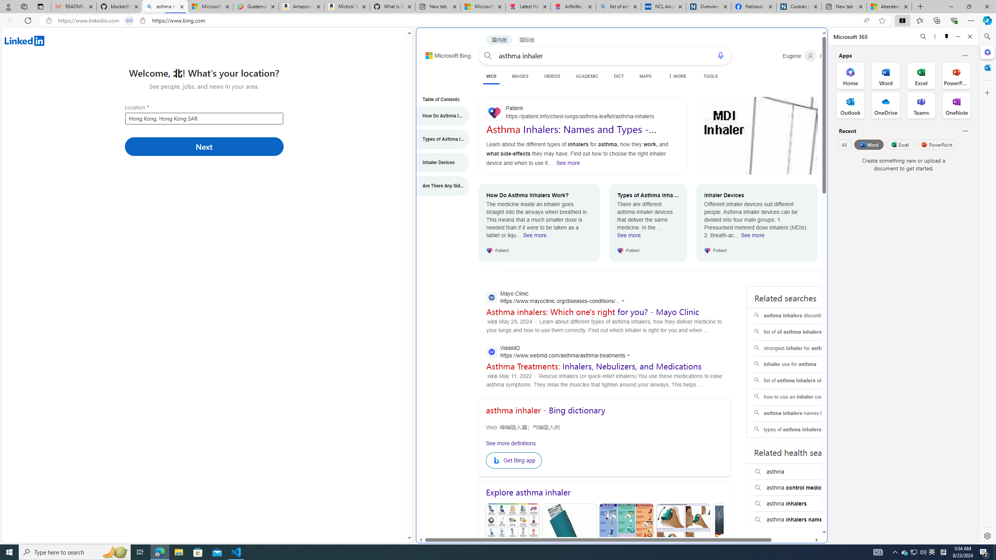  Describe the element at coordinates (956, 105) in the screenshot. I see `OneNote Office App` at that location.